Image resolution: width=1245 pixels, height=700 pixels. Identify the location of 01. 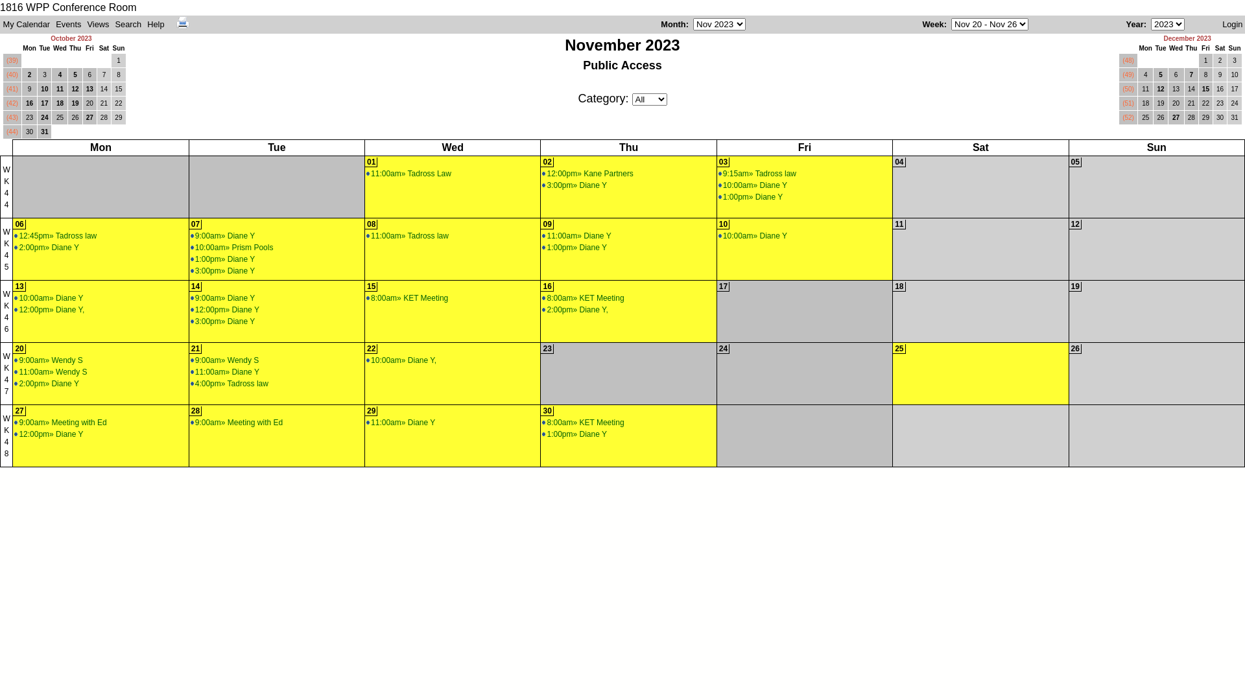
(371, 162).